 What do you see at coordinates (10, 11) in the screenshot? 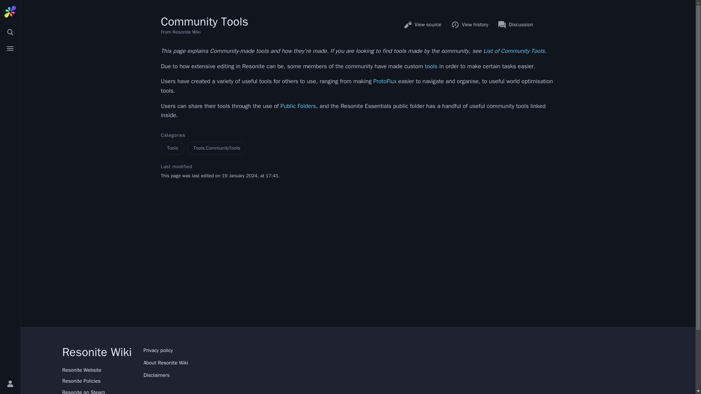
I see `Visit the main page` at bounding box center [10, 11].